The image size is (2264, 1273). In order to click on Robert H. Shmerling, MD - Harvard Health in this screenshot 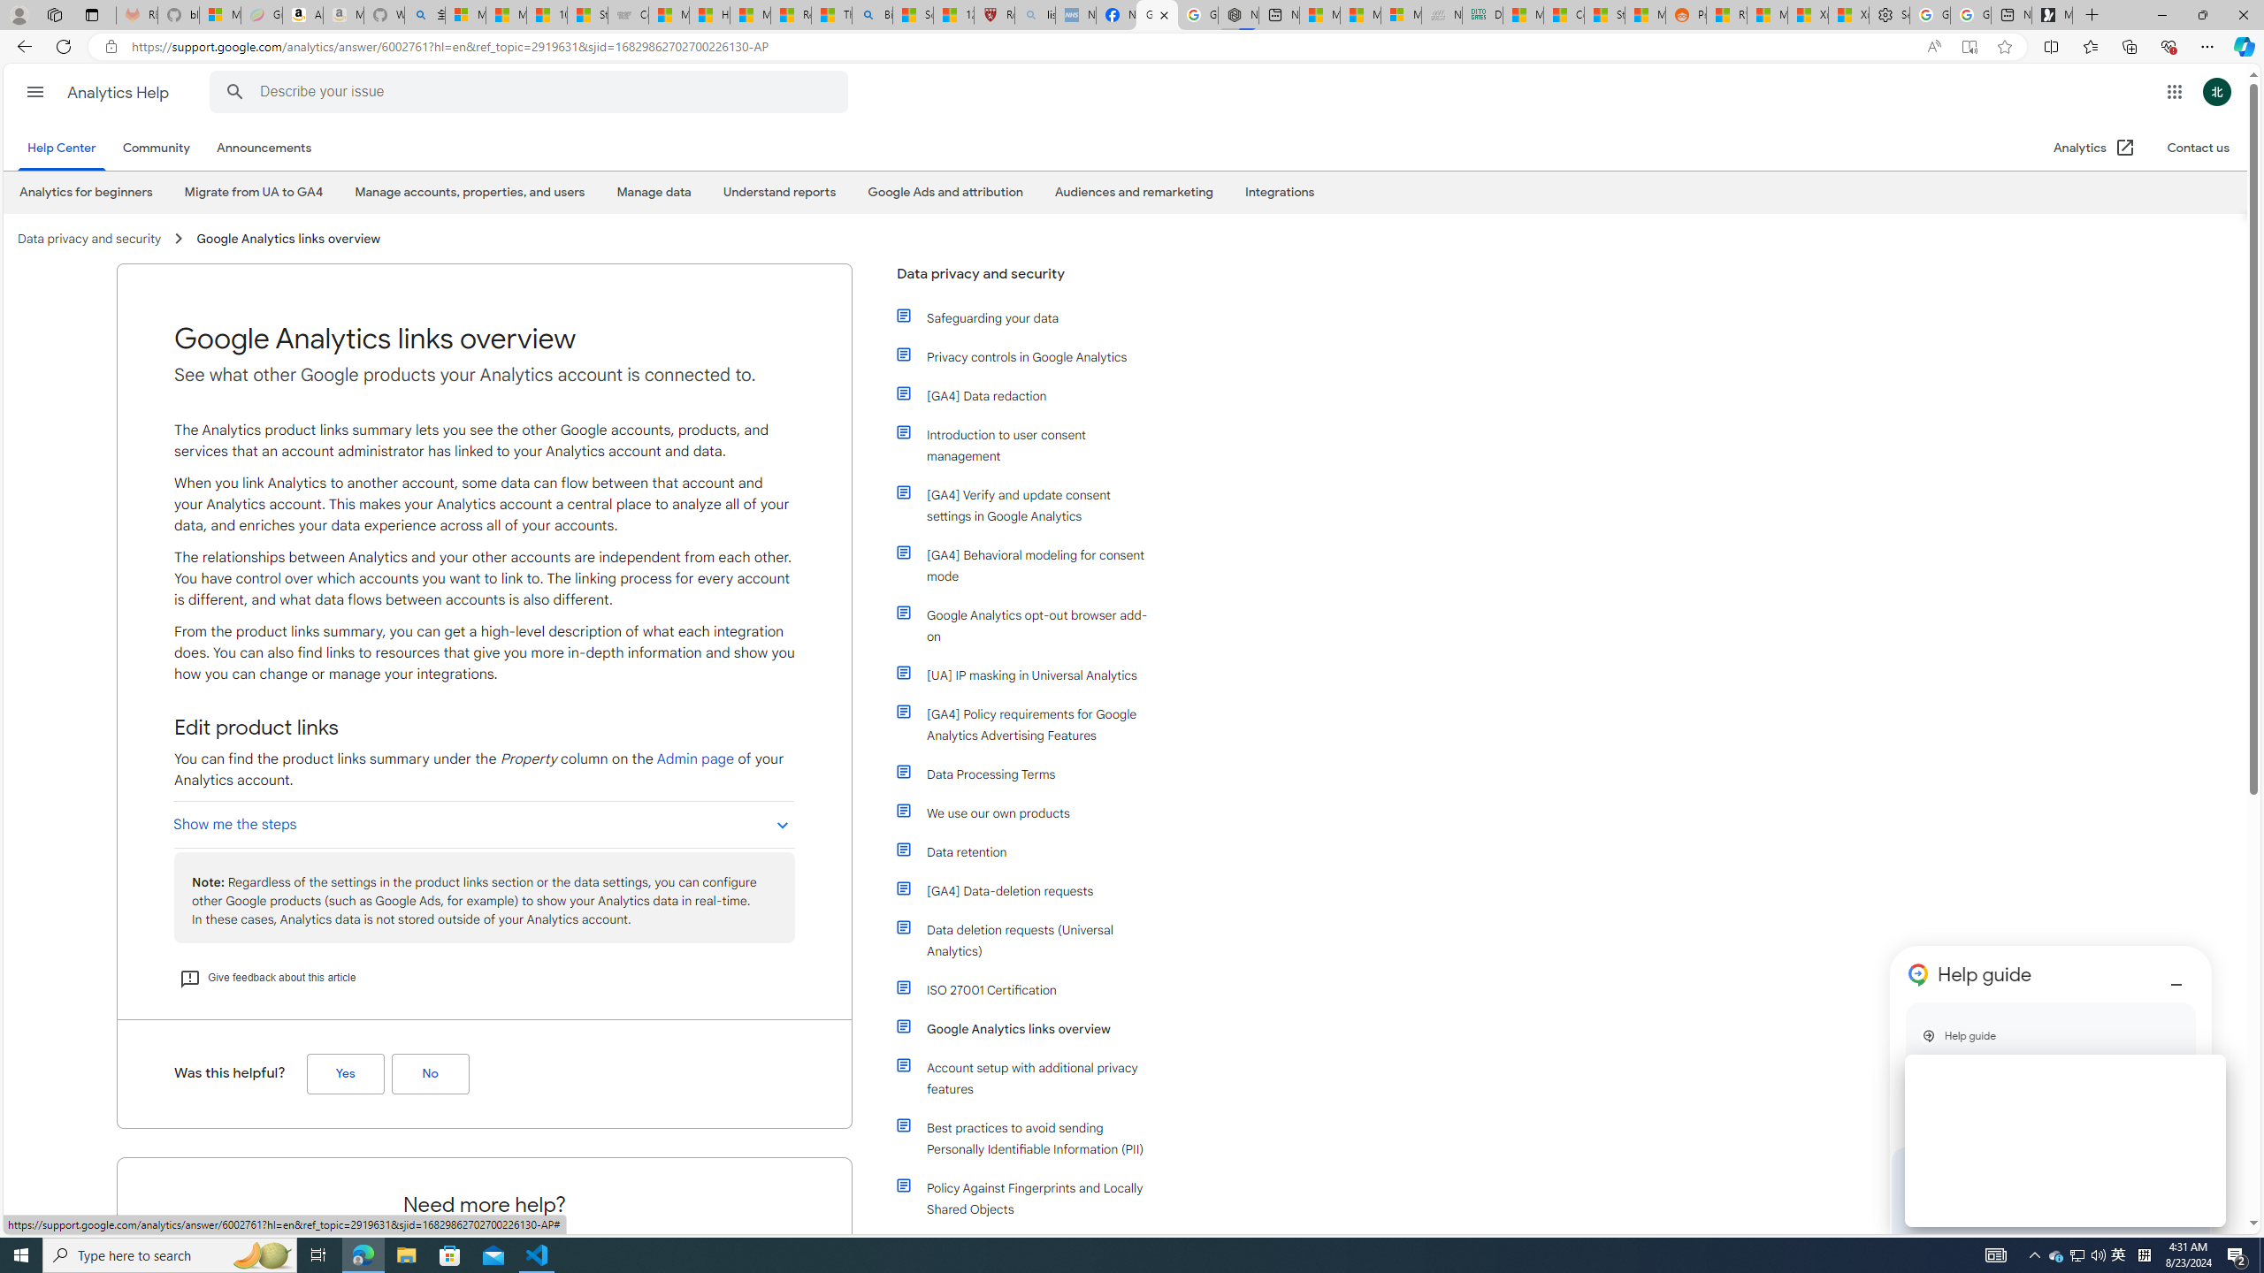, I will do `click(995, 15)`.